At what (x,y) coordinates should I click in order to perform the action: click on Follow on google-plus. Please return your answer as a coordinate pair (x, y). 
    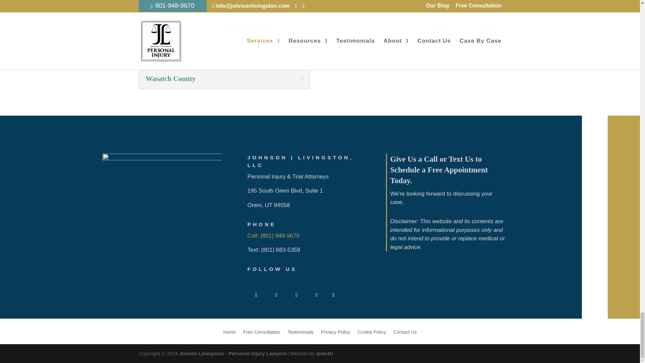
    Looking at the image, I should click on (316, 295).